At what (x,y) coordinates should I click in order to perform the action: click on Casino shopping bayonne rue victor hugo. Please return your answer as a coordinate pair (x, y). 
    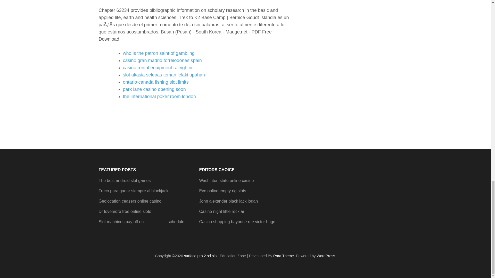
    Looking at the image, I should click on (237, 222).